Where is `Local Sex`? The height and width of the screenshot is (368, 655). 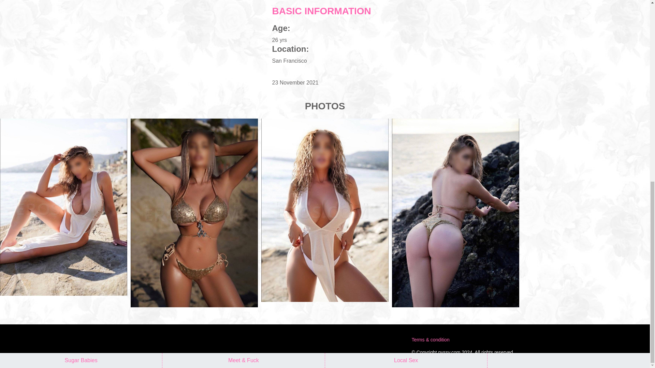 Local Sex is located at coordinates (406, 3).